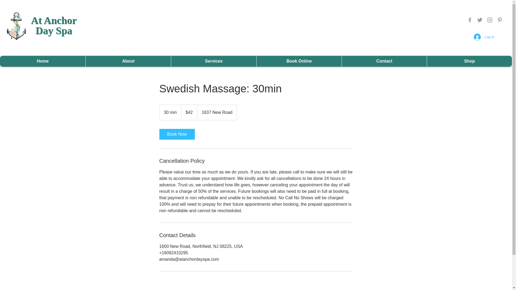  What do you see at coordinates (384, 61) in the screenshot?
I see `Log In` at bounding box center [384, 61].